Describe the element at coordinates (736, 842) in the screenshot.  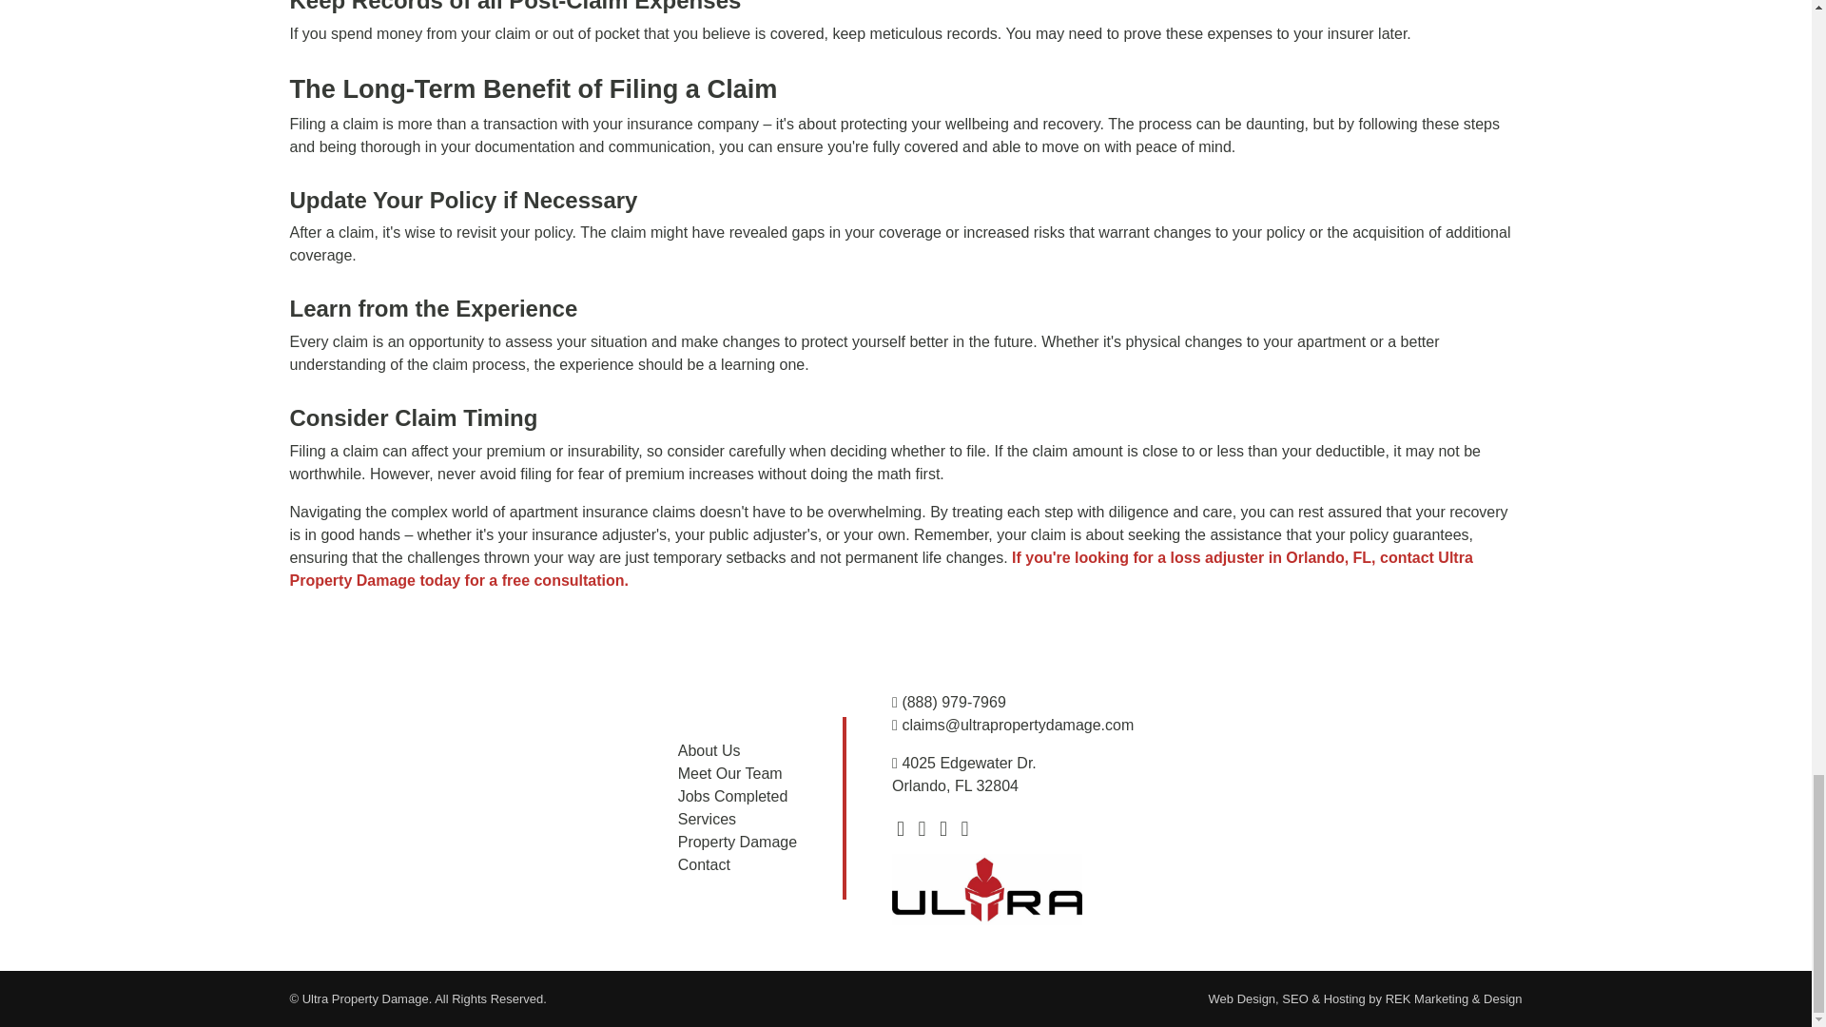
I see `Property Damage` at that location.